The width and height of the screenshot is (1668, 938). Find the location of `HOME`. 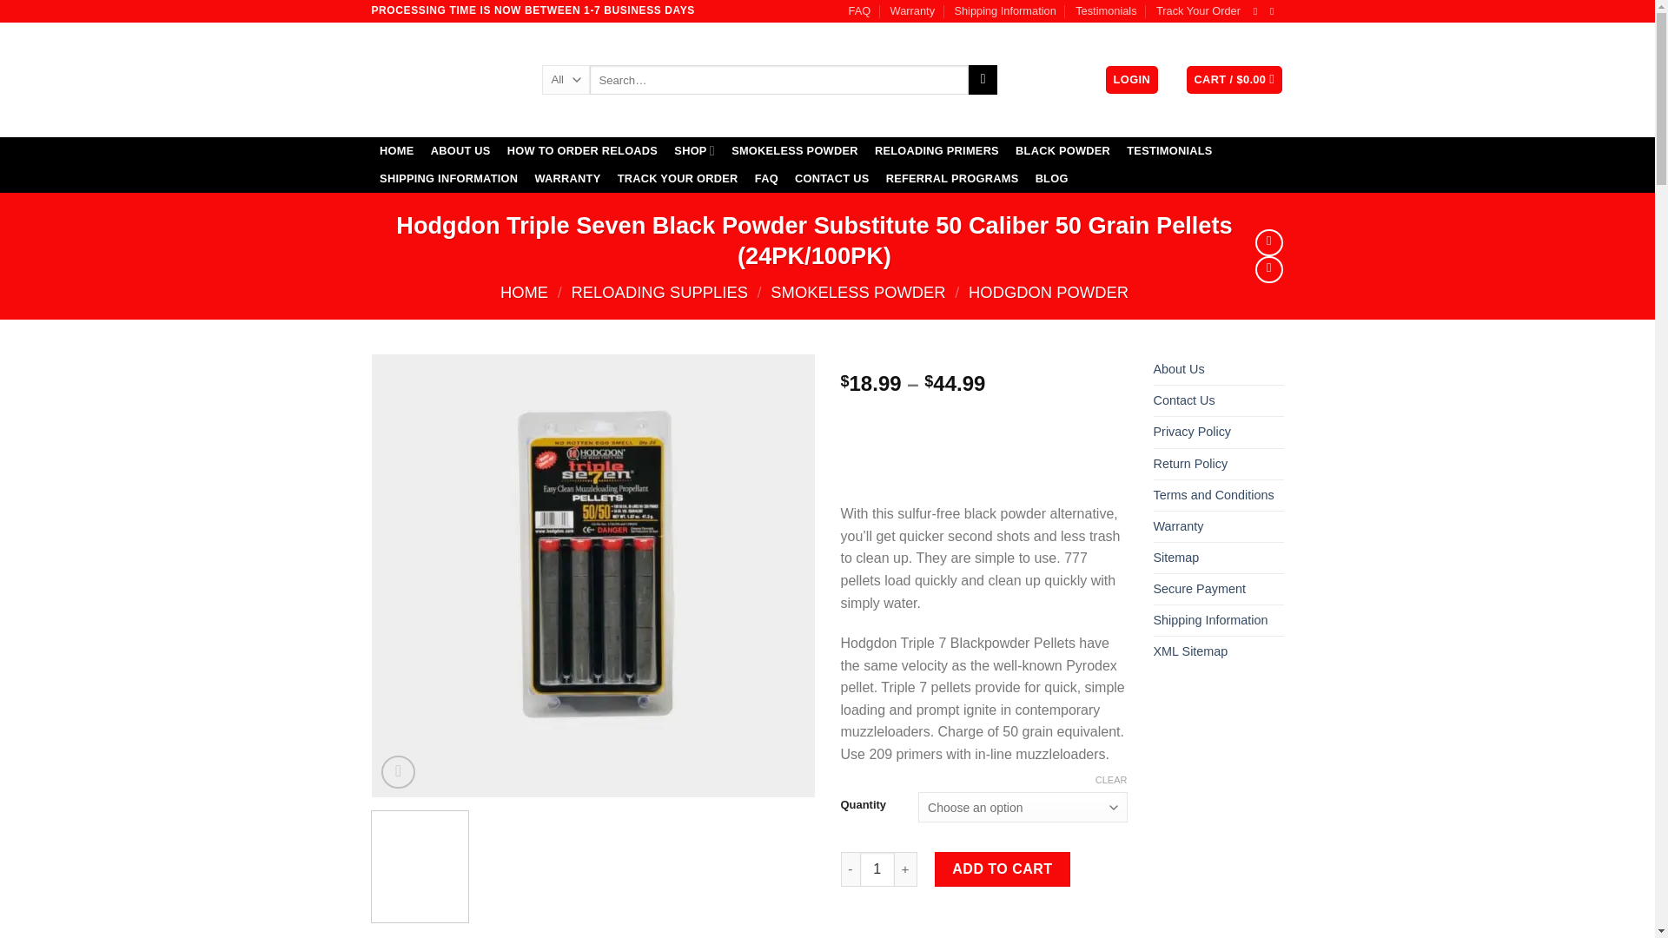

HOME is located at coordinates (398, 151).